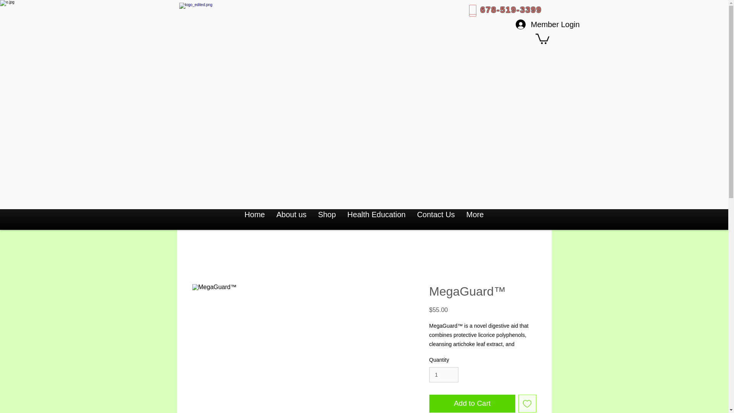  Describe the element at coordinates (327, 219) in the screenshot. I see `Shop` at that location.